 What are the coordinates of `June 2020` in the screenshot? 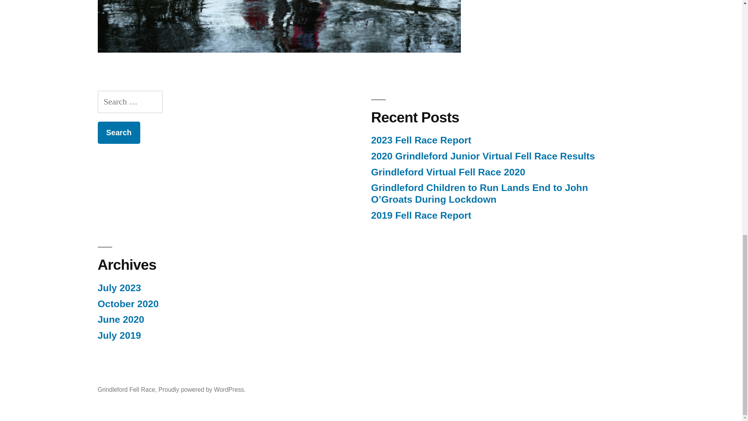 It's located at (121, 319).